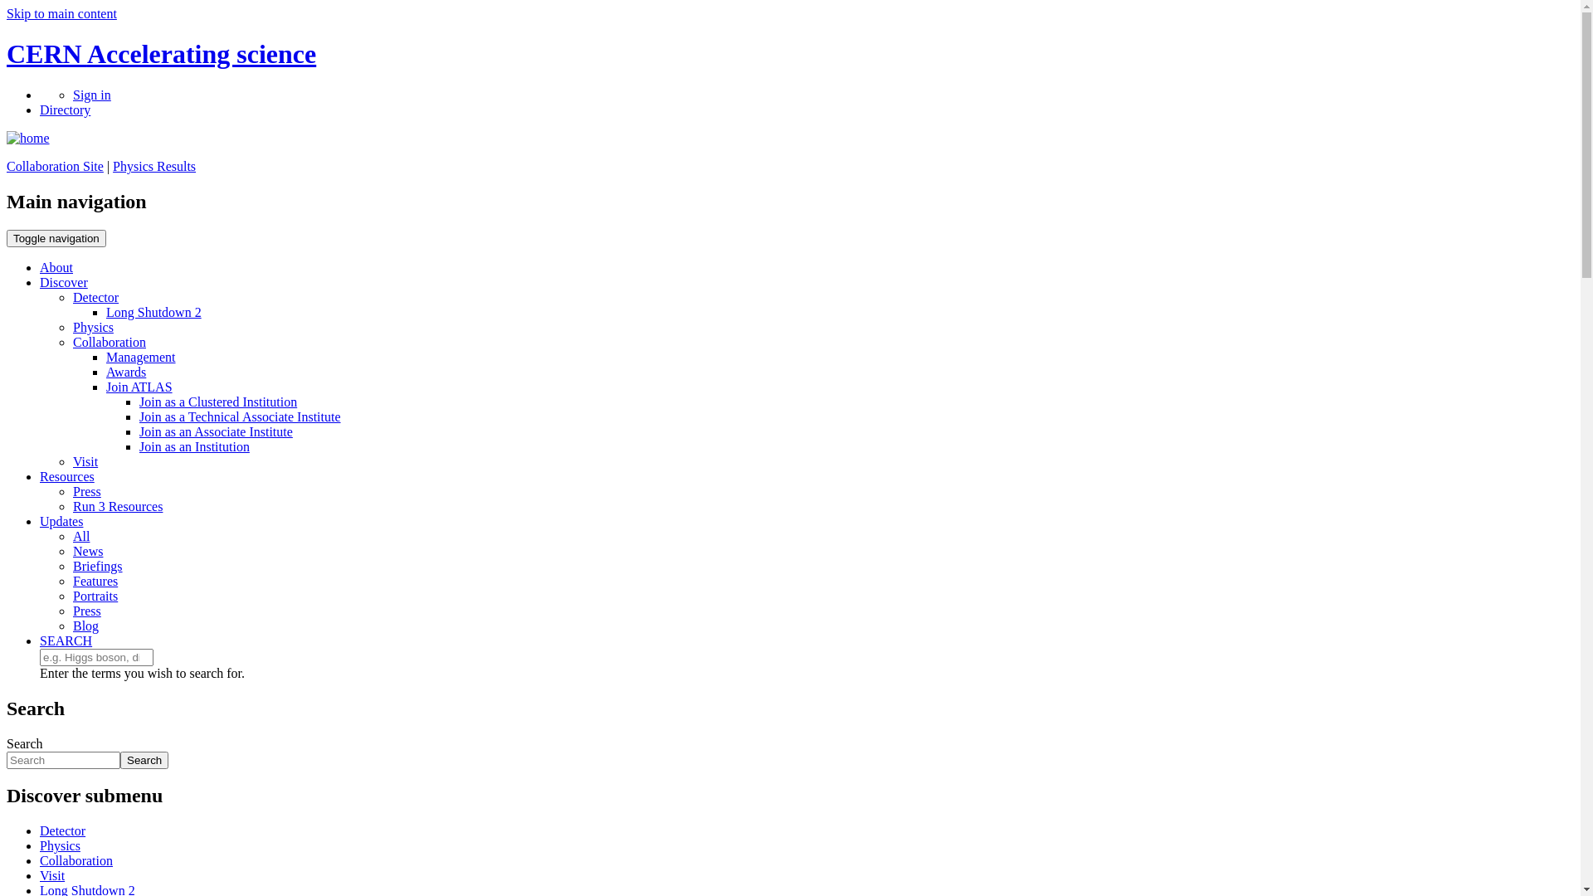 The width and height of the screenshot is (1593, 896). Describe the element at coordinates (60, 846) in the screenshot. I see `Physics` at that location.